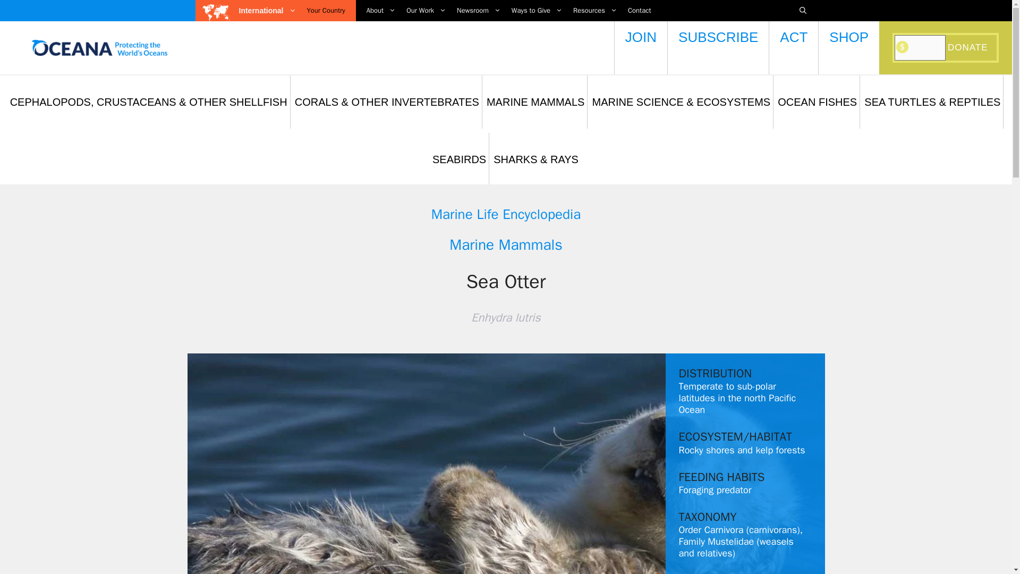 This screenshot has height=574, width=1020. I want to click on Our Work, so click(421, 11).